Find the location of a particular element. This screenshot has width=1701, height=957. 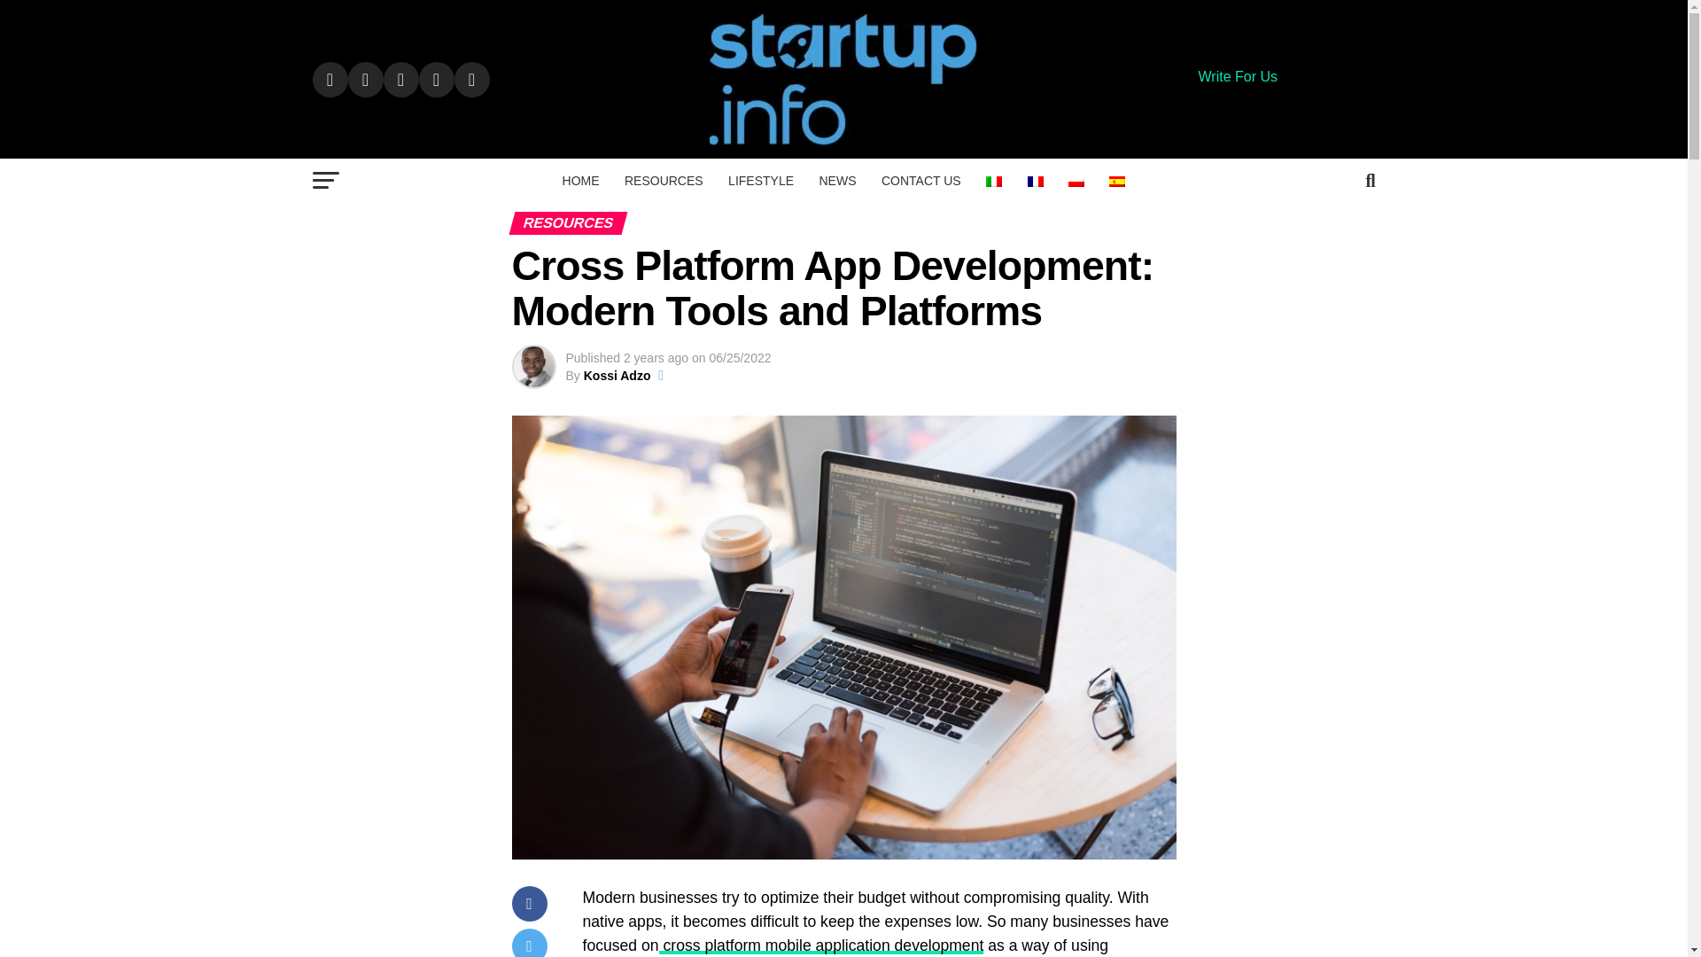

NEWS is located at coordinates (836, 181).